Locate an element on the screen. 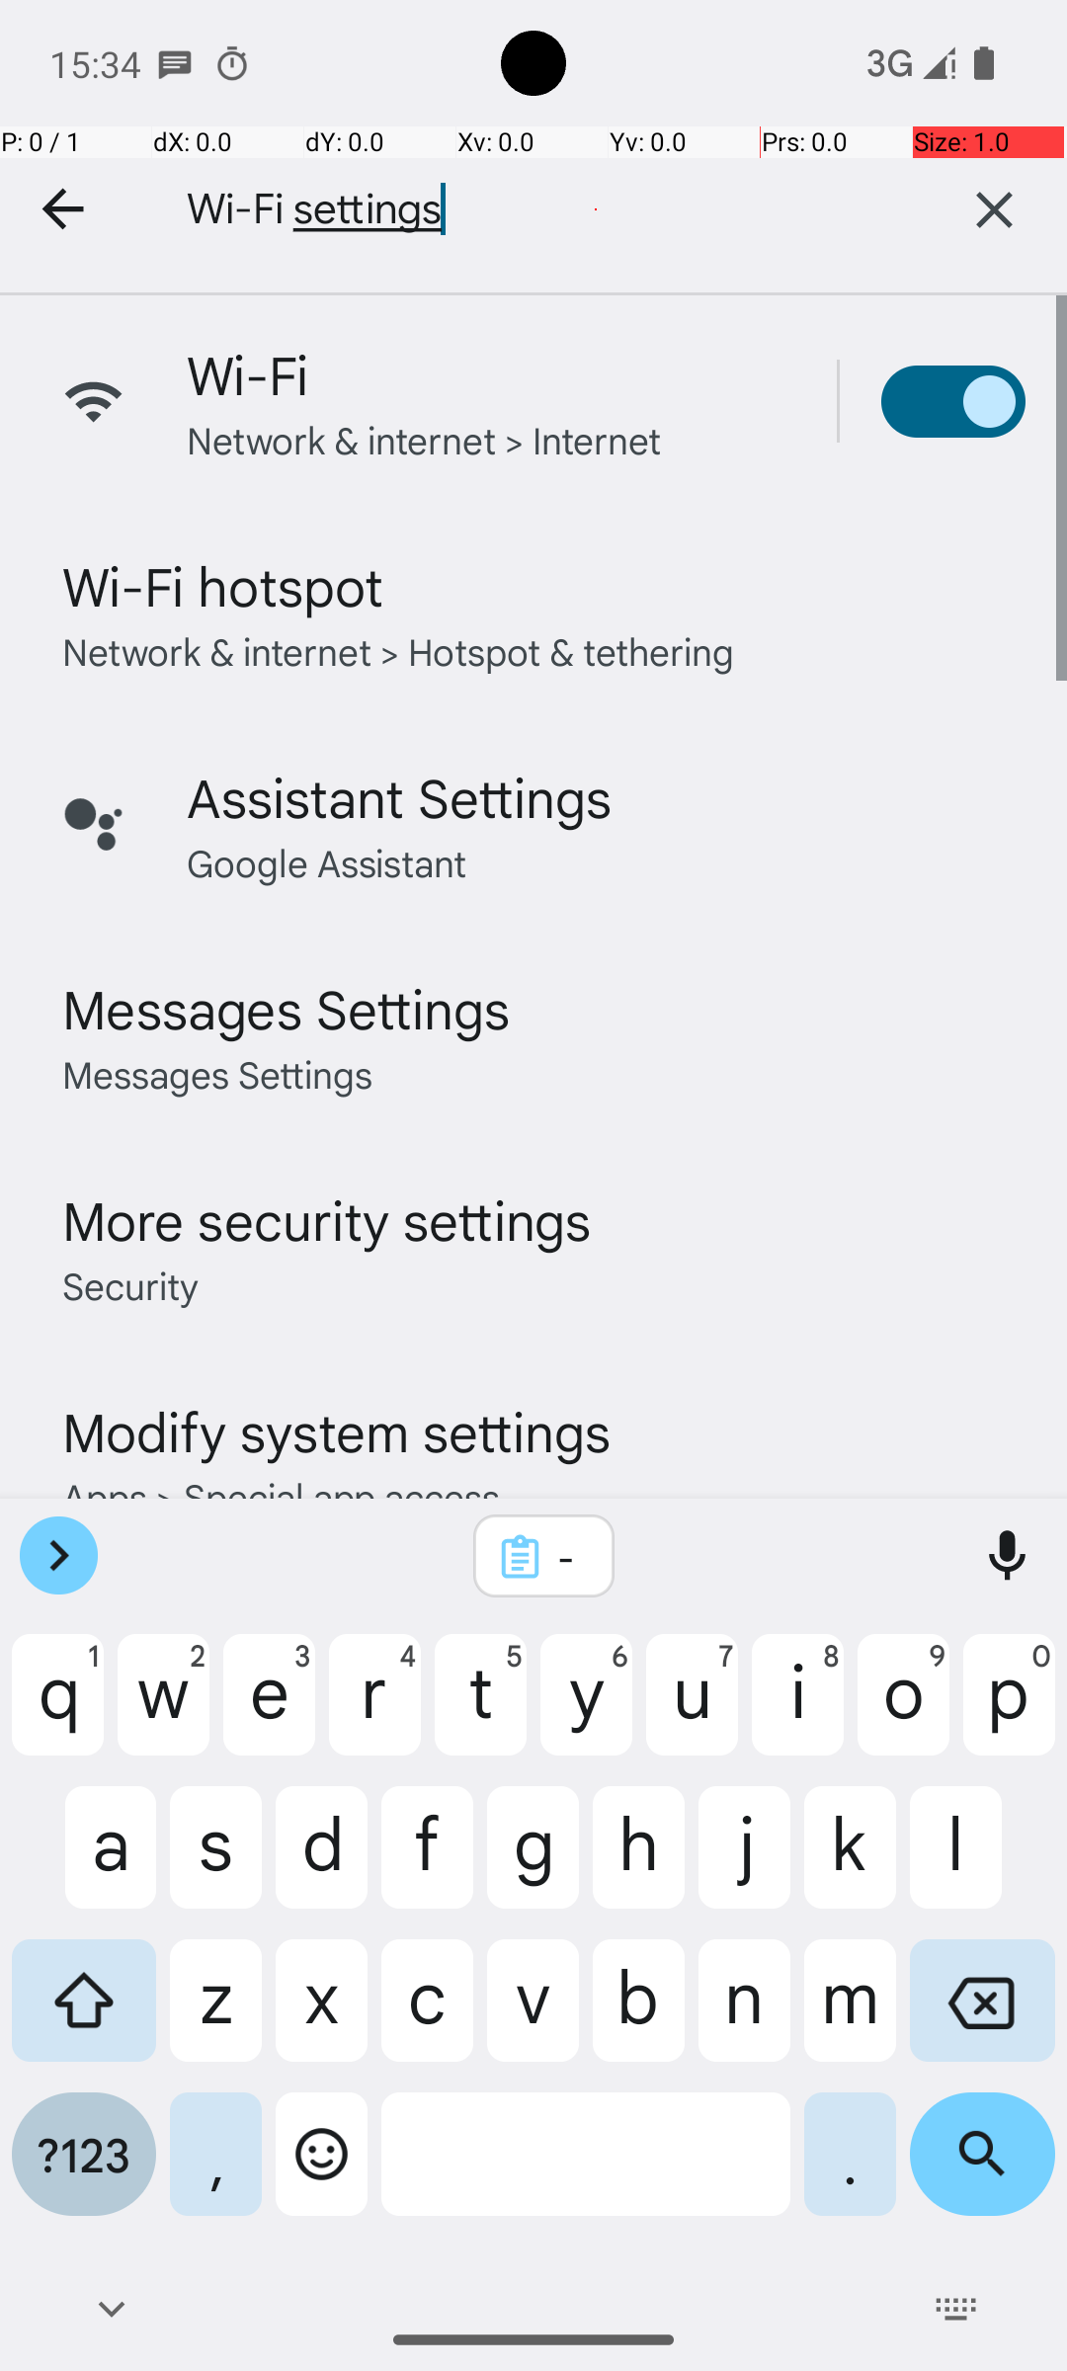 The height and width of the screenshot is (2371, 1067). Wi-Fi settings is located at coordinates (524, 209).